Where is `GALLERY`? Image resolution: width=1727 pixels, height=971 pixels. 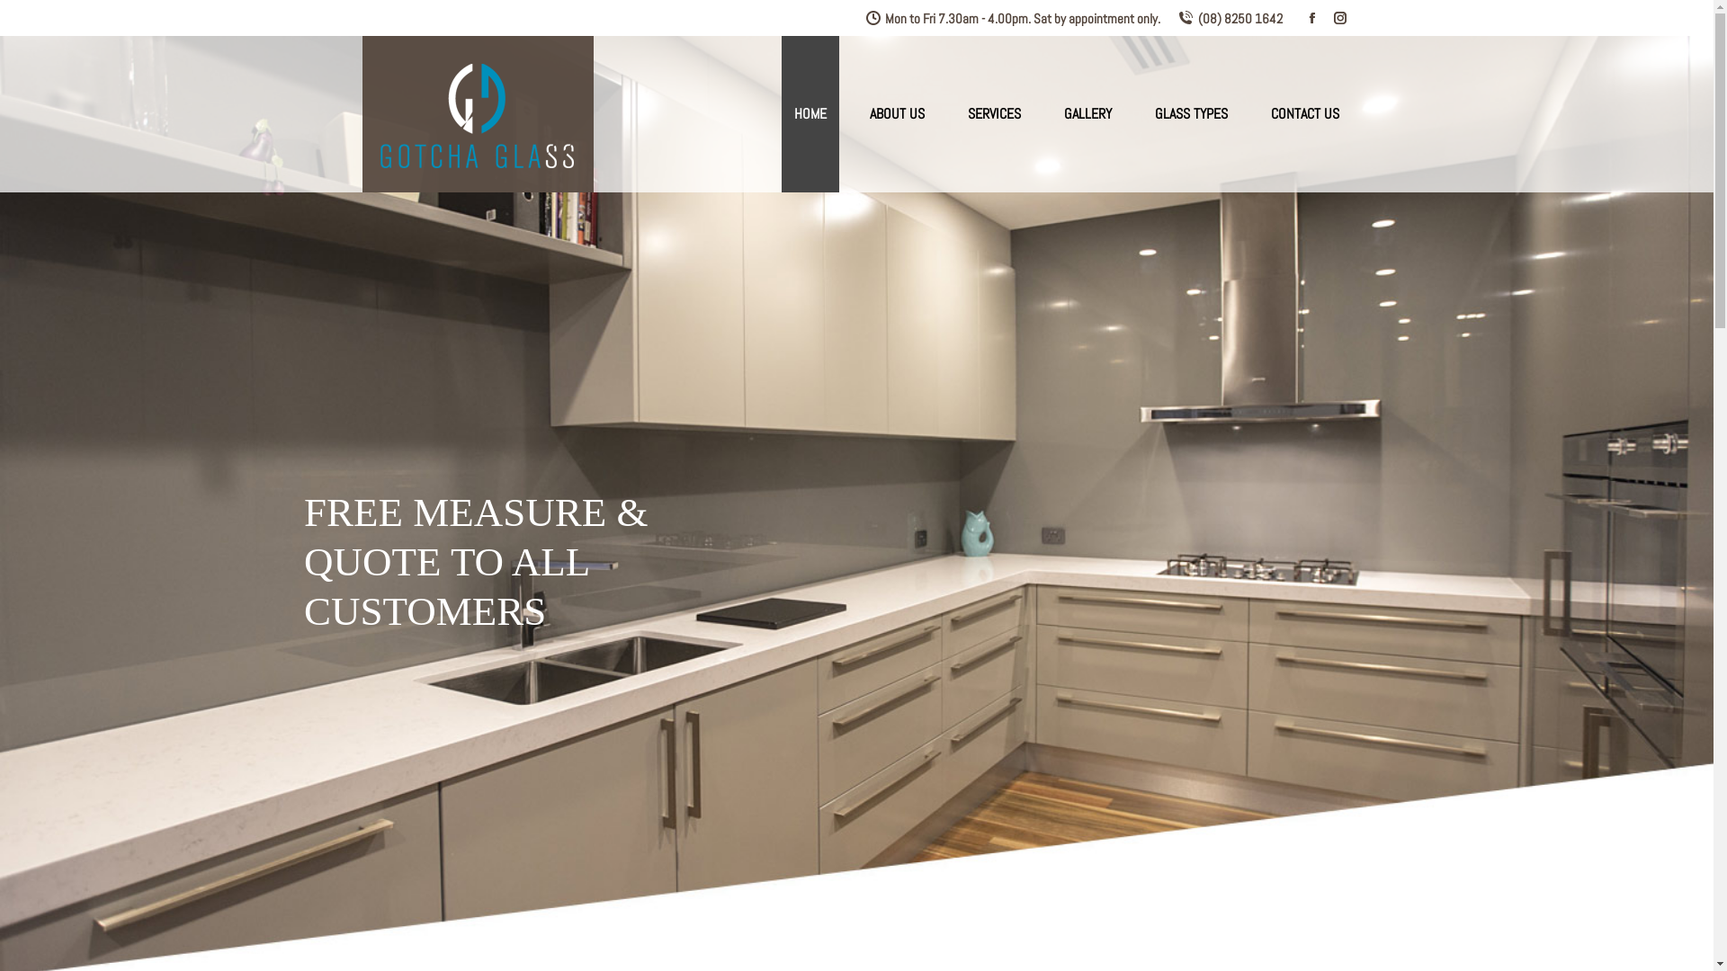 GALLERY is located at coordinates (1087, 114).